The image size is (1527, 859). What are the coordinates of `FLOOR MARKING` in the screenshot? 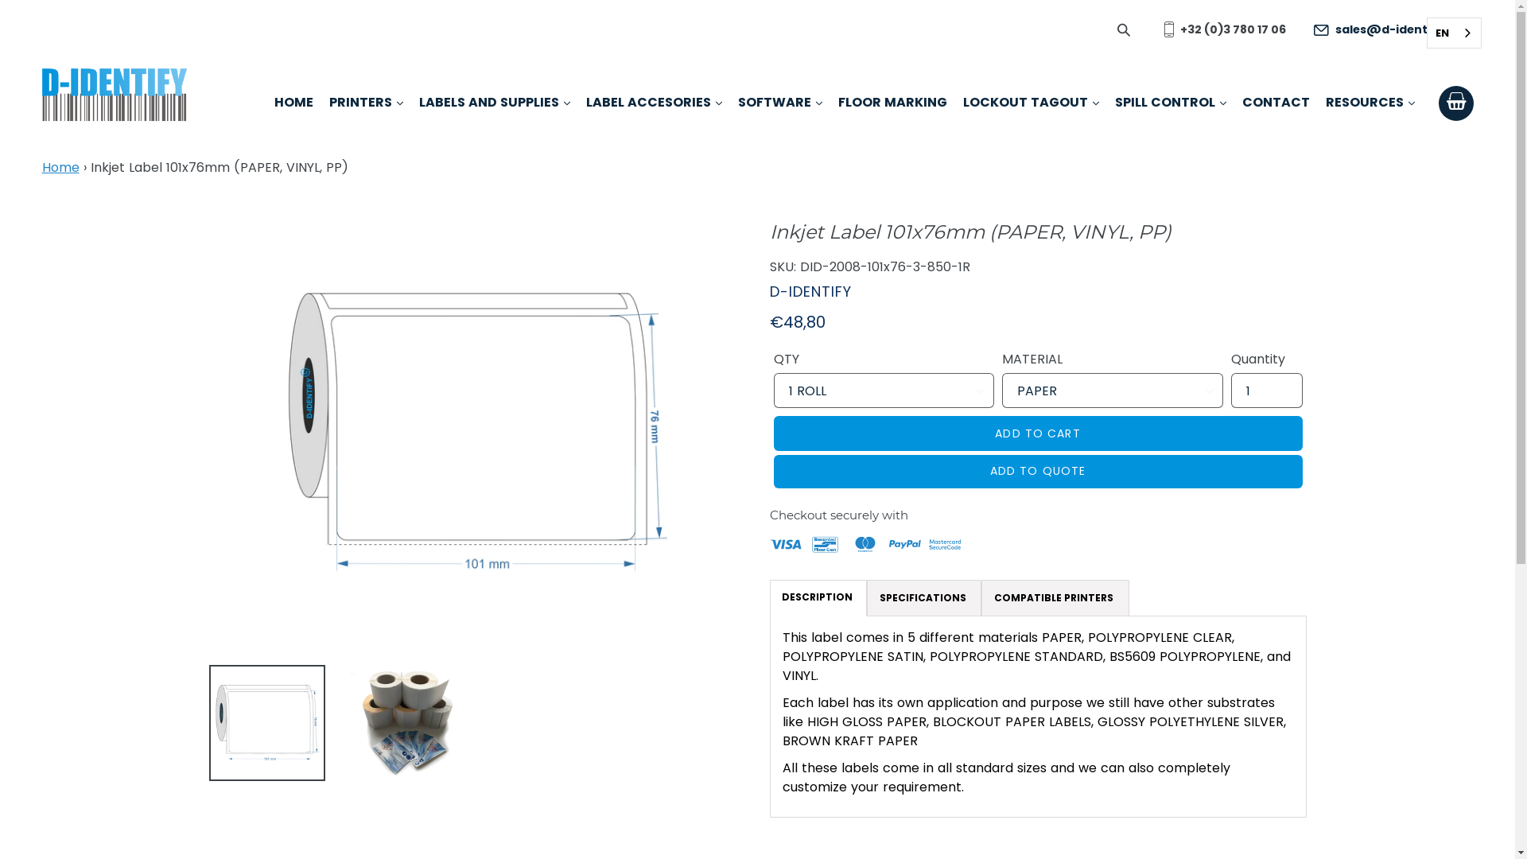 It's located at (892, 104).